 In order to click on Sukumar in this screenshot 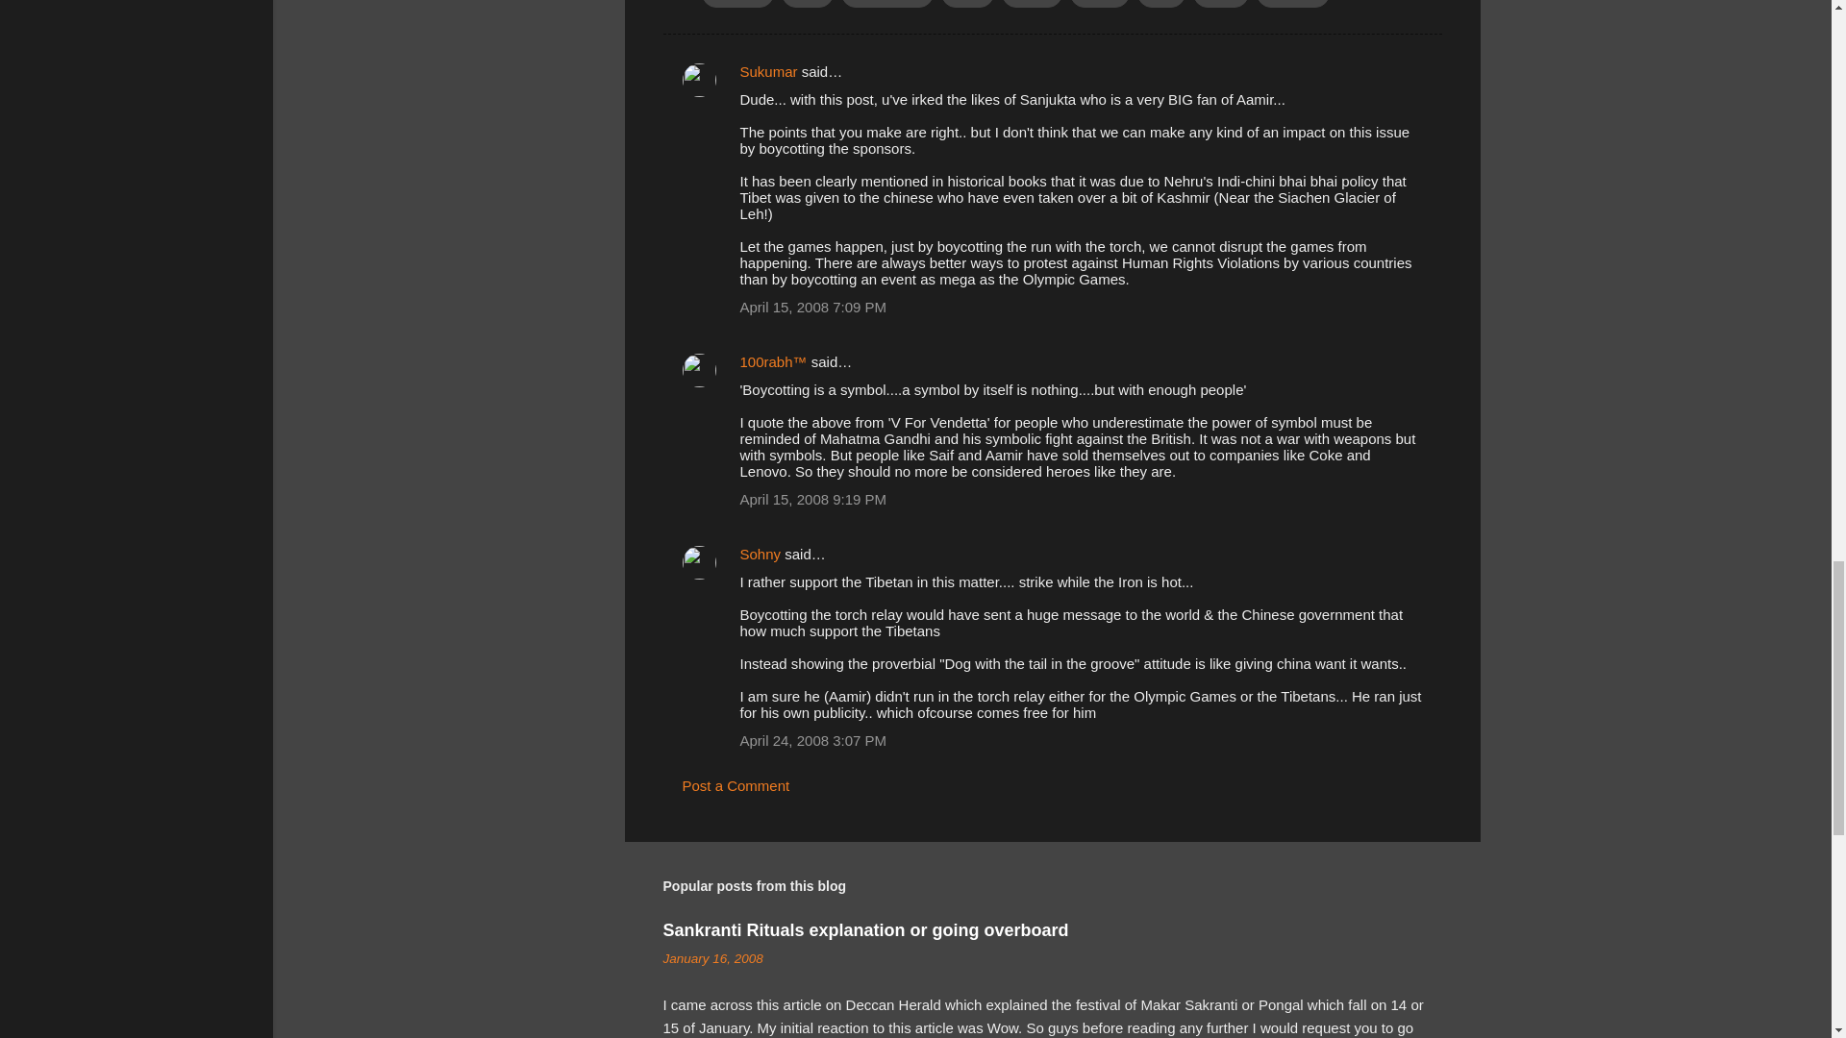, I will do `click(768, 71)`.